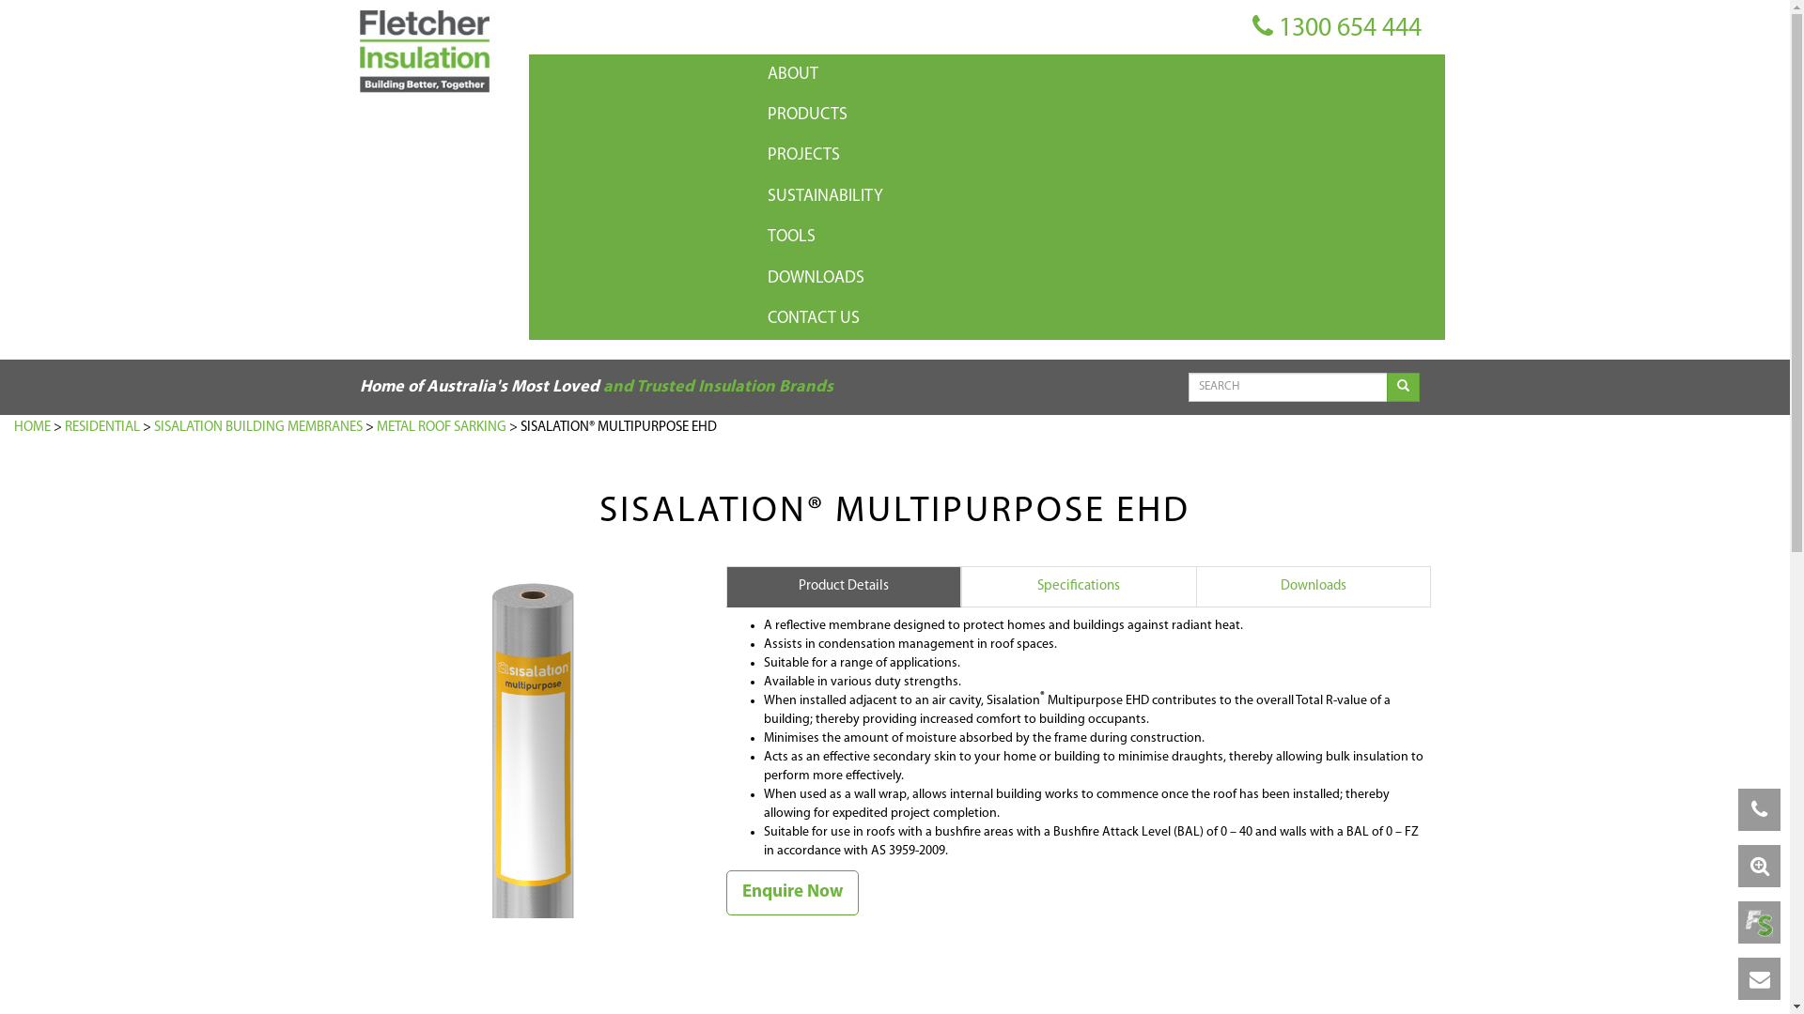 The image size is (1804, 1014). I want to click on search, so click(1404, 388).